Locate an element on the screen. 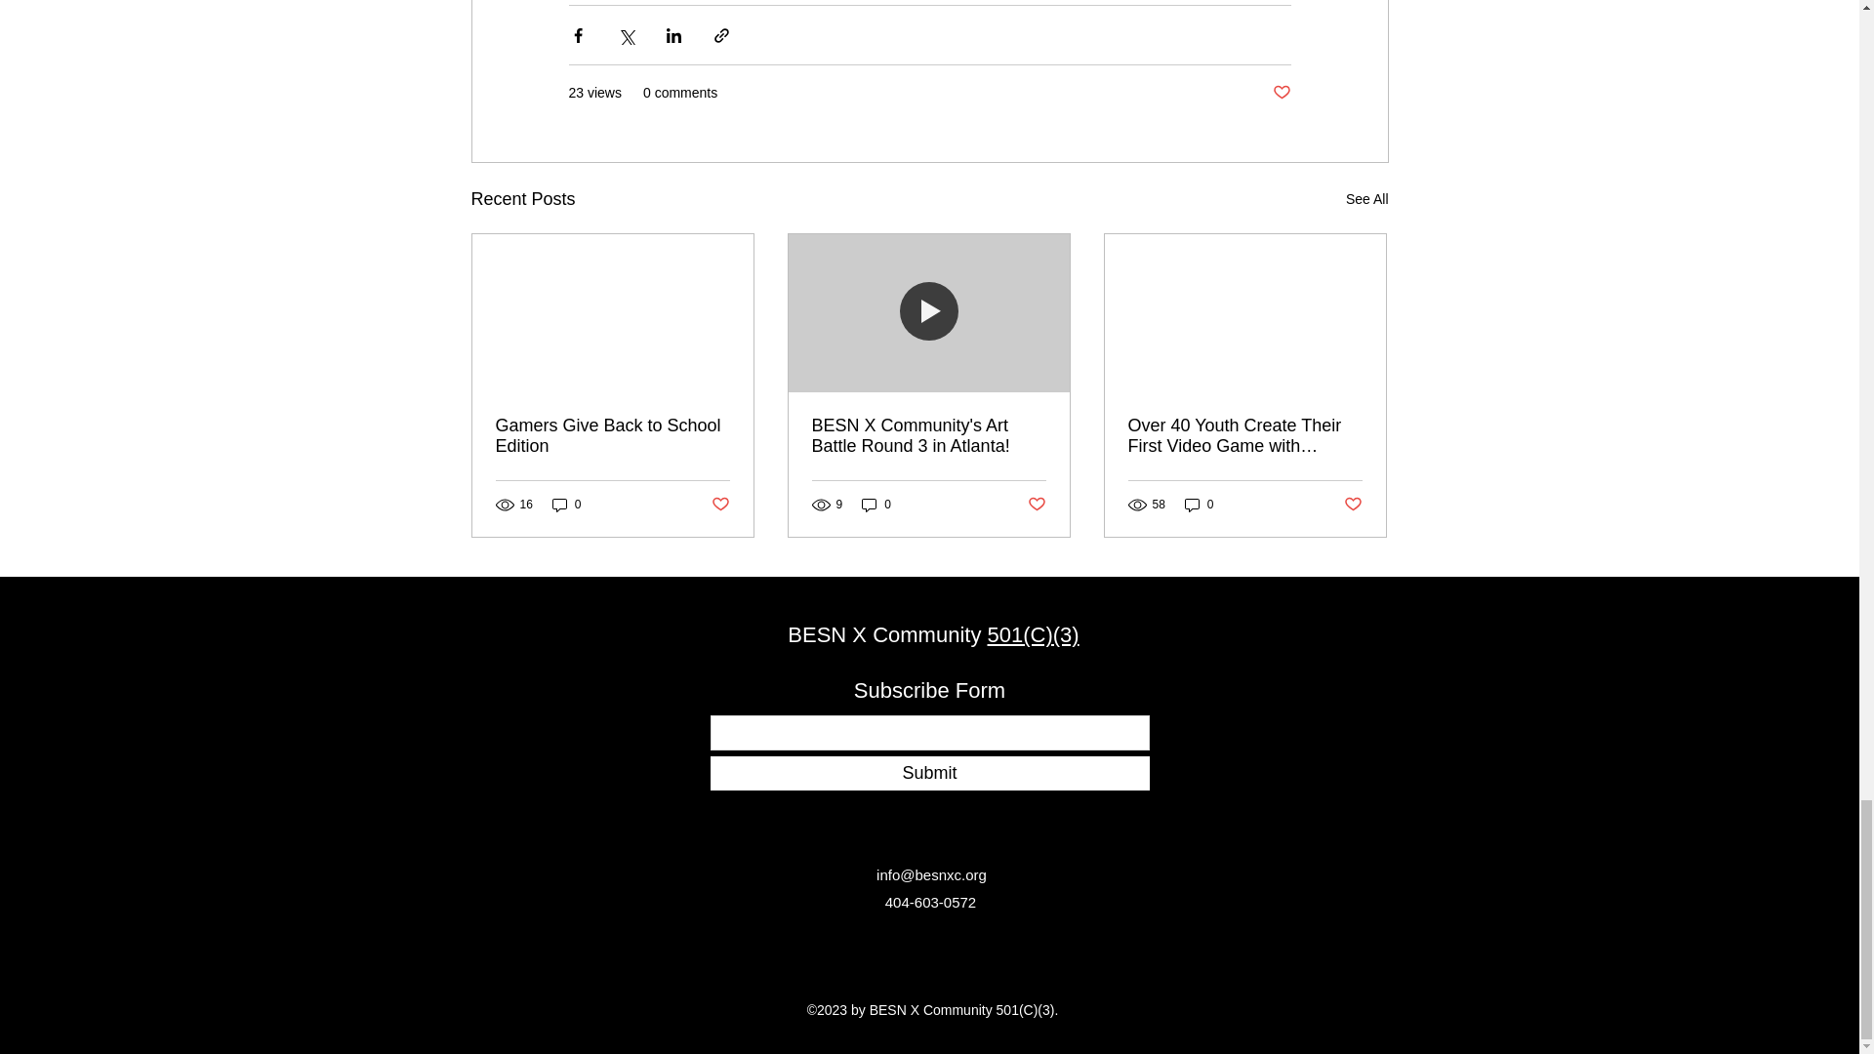 Image resolution: width=1874 pixels, height=1054 pixels. Post not marked as liked is located at coordinates (1281, 93).